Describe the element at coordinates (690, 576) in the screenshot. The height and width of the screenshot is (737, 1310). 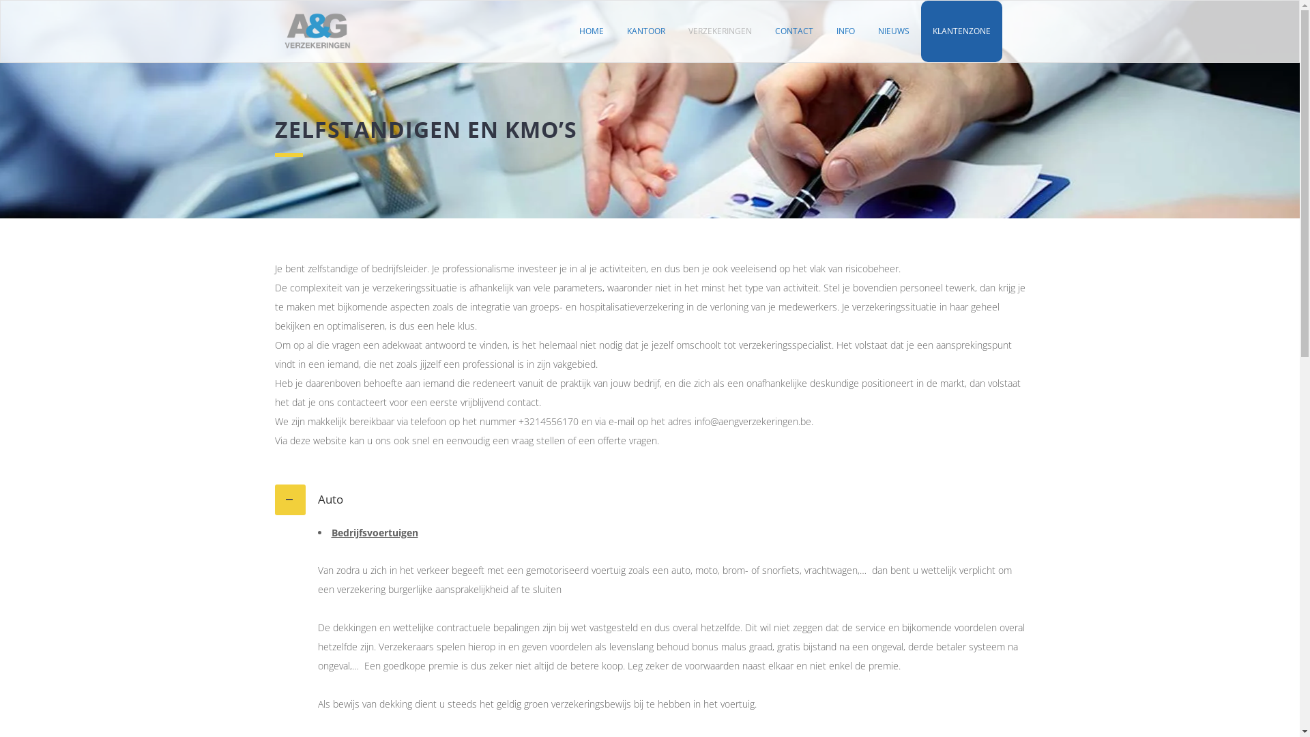
I see `Privacy policy` at that location.